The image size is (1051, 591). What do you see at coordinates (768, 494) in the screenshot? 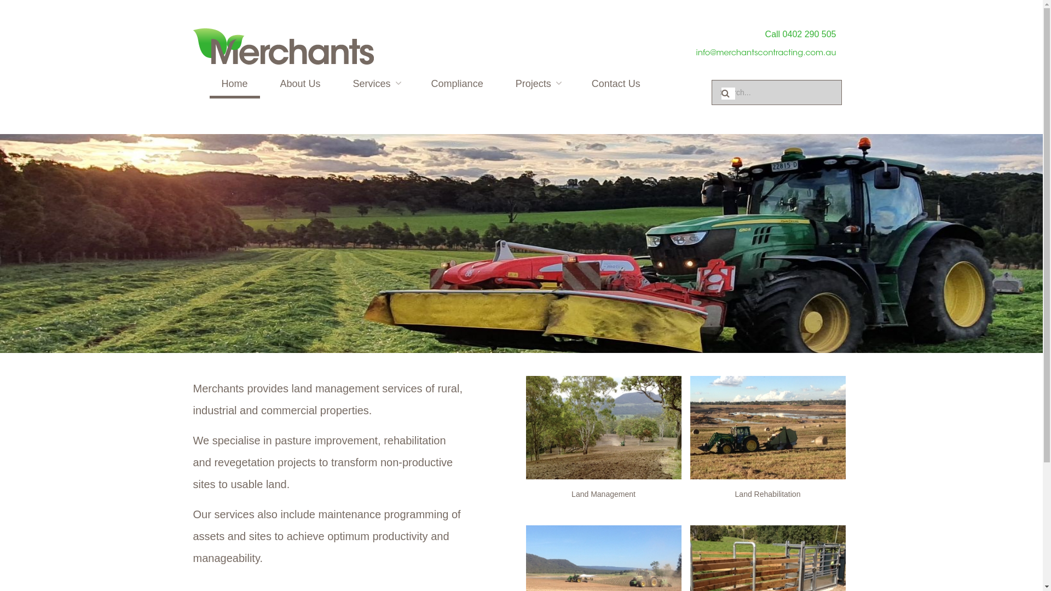
I see `Land Rehabilitation` at bounding box center [768, 494].